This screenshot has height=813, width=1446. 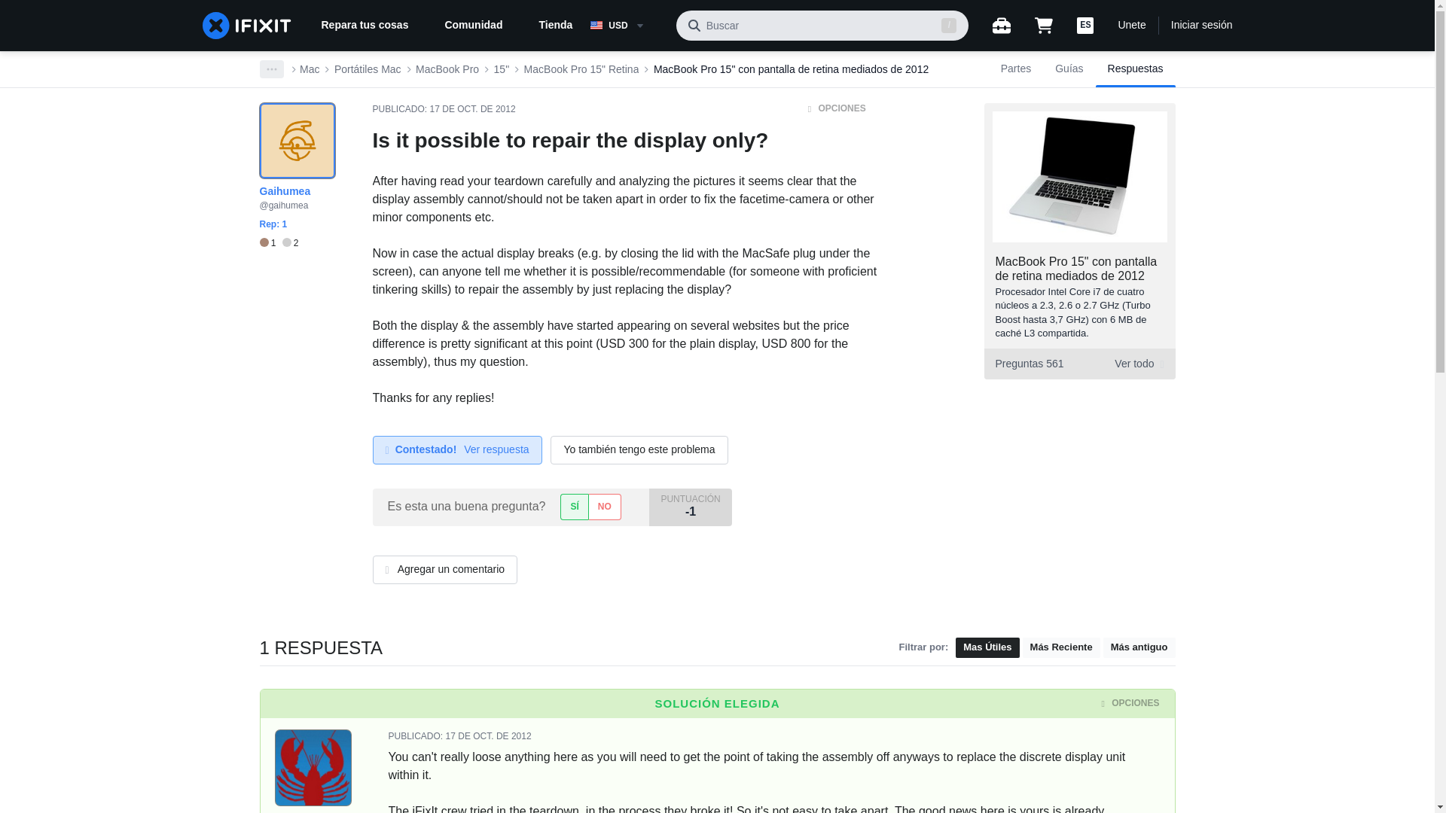 I want to click on Mac, so click(x=502, y=69).